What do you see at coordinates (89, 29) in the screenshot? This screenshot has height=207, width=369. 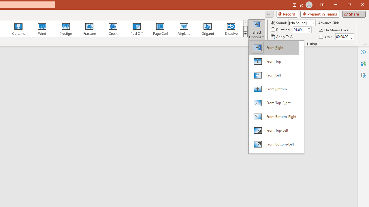 I see `Fracture` at bounding box center [89, 29].